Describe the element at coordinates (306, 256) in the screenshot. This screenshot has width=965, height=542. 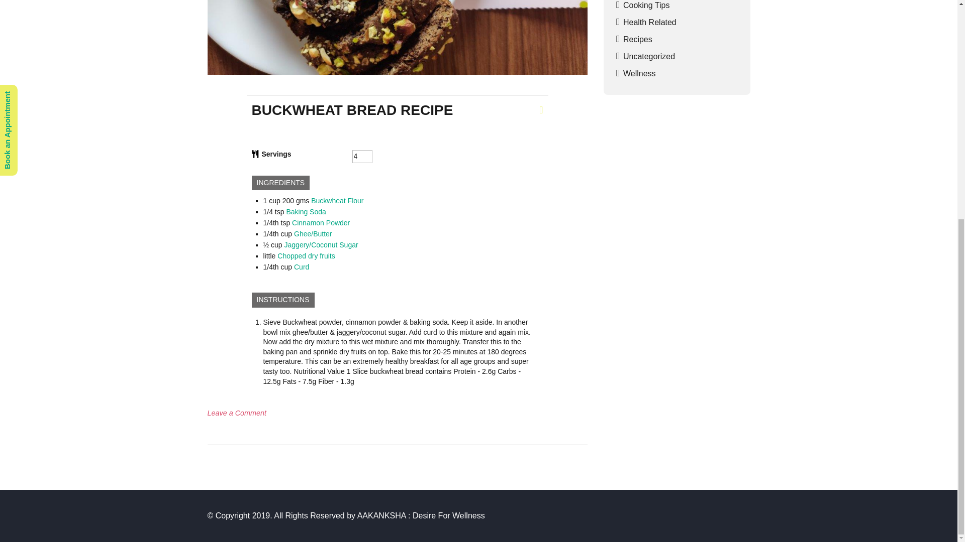
I see `Chopped dry fruits` at that location.